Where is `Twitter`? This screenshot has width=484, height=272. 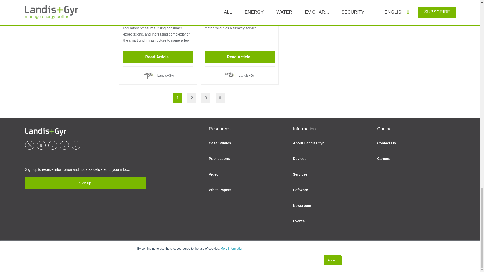
Twitter is located at coordinates (29, 145).